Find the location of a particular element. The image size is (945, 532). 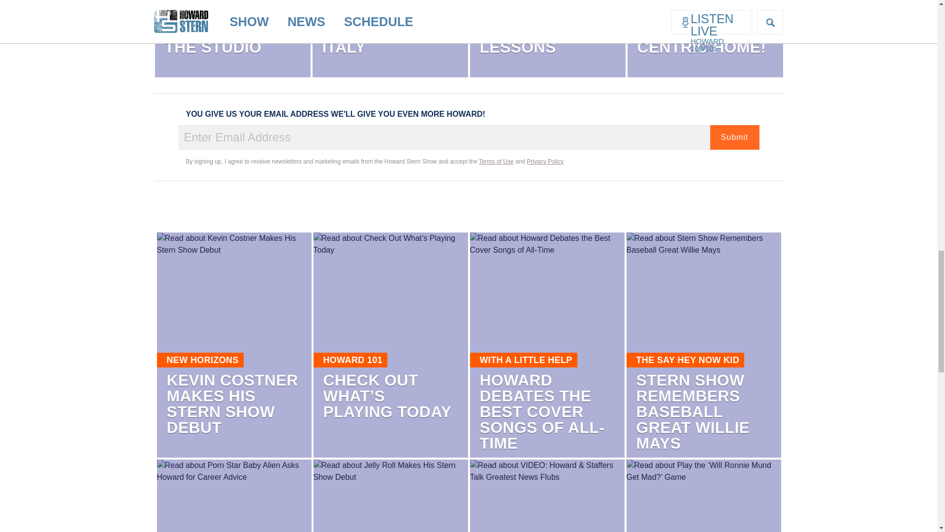

Submit is located at coordinates (734, 137).